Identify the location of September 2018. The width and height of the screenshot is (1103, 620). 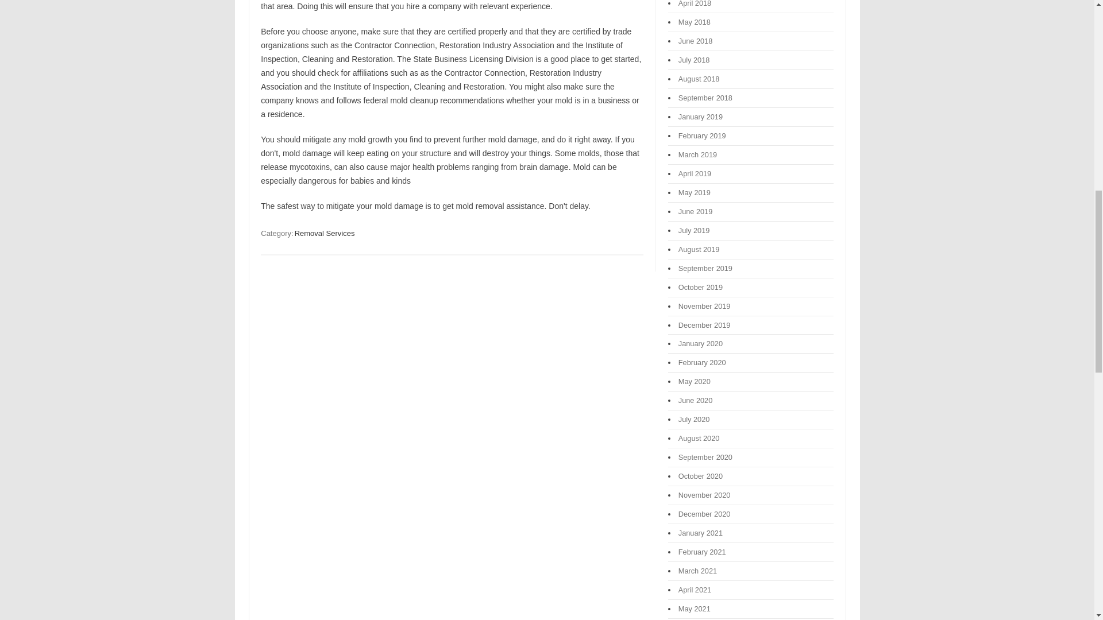
(705, 98).